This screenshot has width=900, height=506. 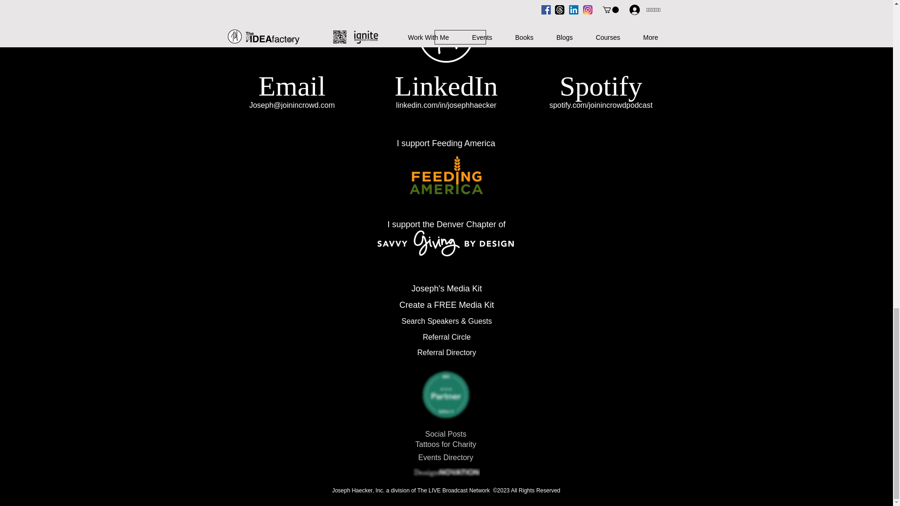 What do you see at coordinates (292, 86) in the screenshot?
I see `Email` at bounding box center [292, 86].